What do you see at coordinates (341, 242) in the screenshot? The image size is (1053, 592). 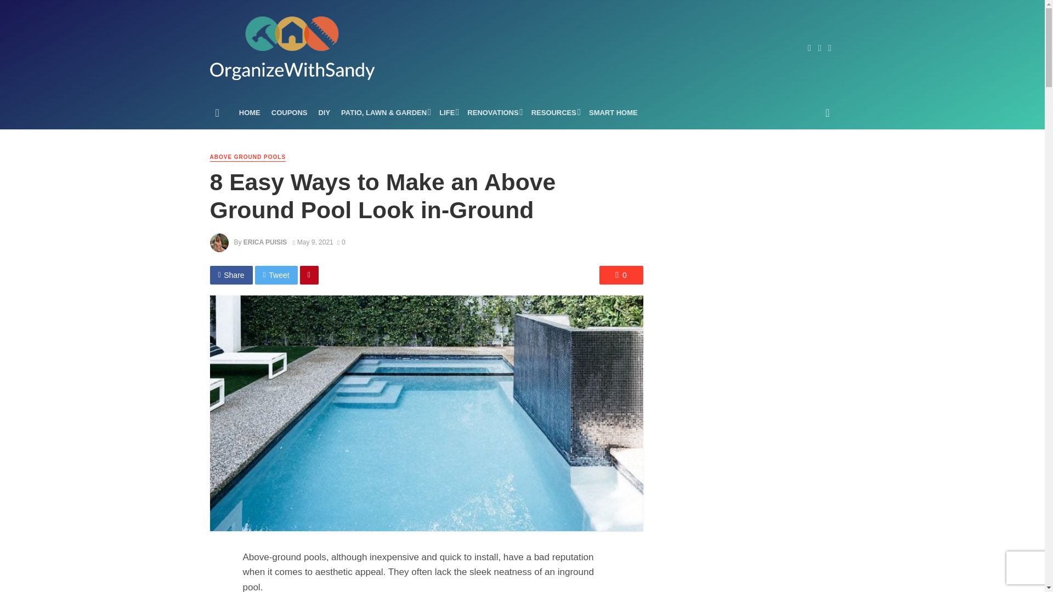 I see `0` at bounding box center [341, 242].